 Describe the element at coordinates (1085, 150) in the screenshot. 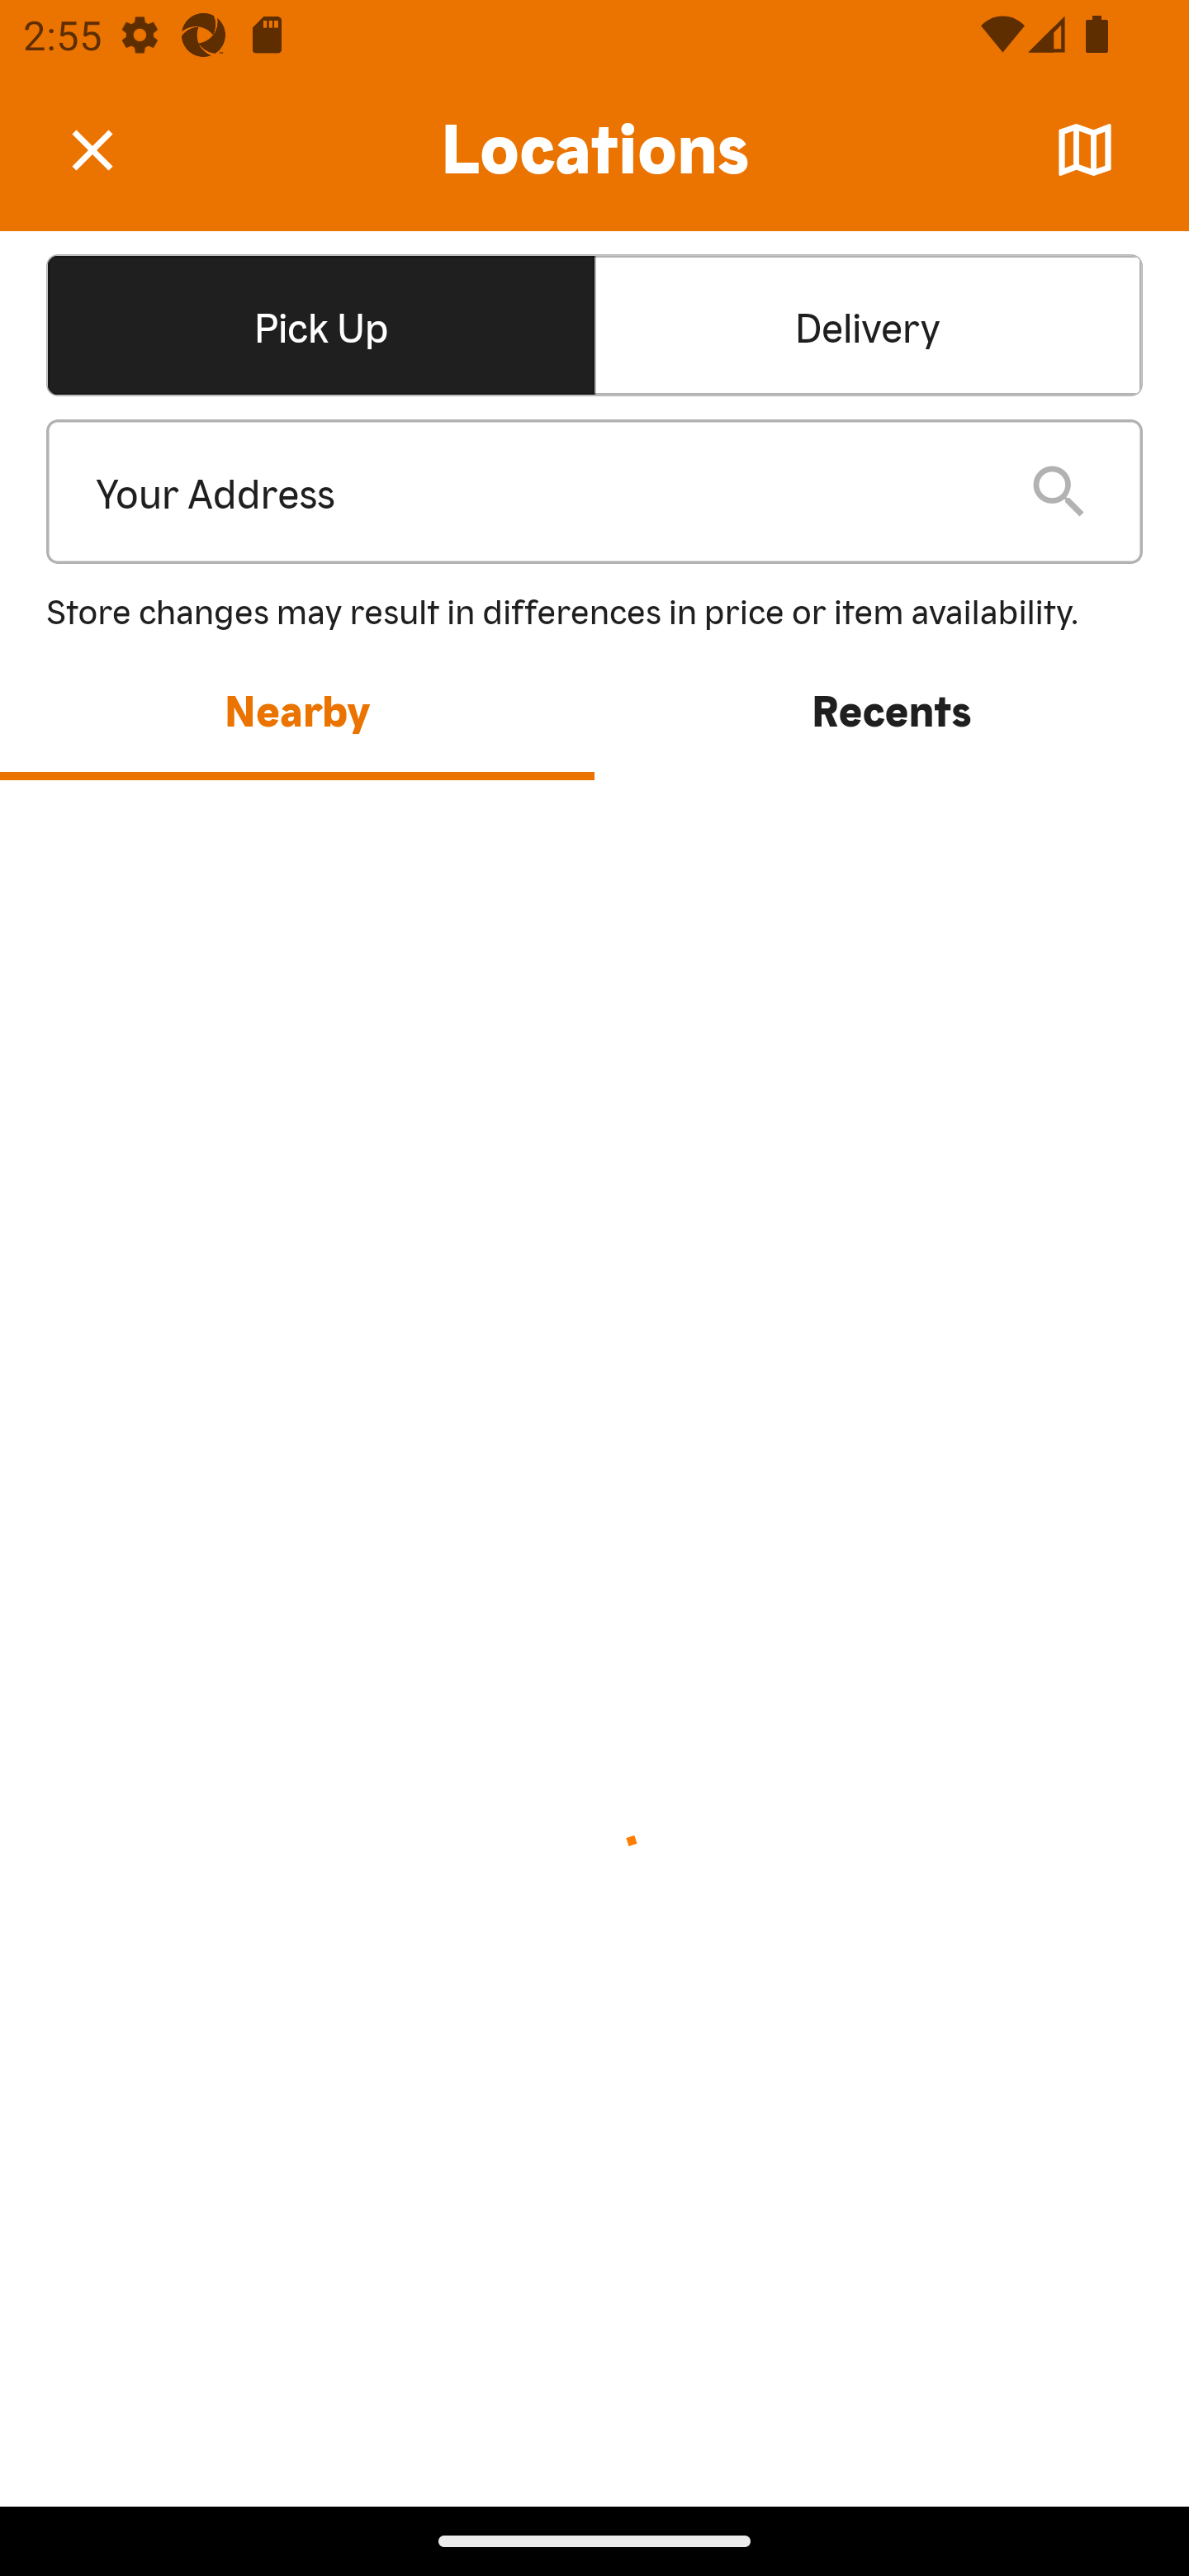

I see `Map 󰦂` at that location.